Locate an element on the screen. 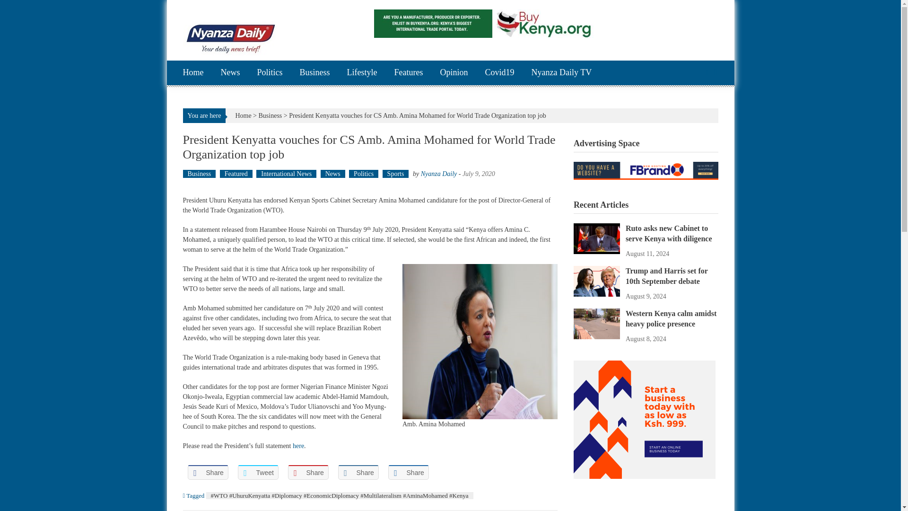 This screenshot has width=908, height=511. Share on Facebook is located at coordinates (207, 472).